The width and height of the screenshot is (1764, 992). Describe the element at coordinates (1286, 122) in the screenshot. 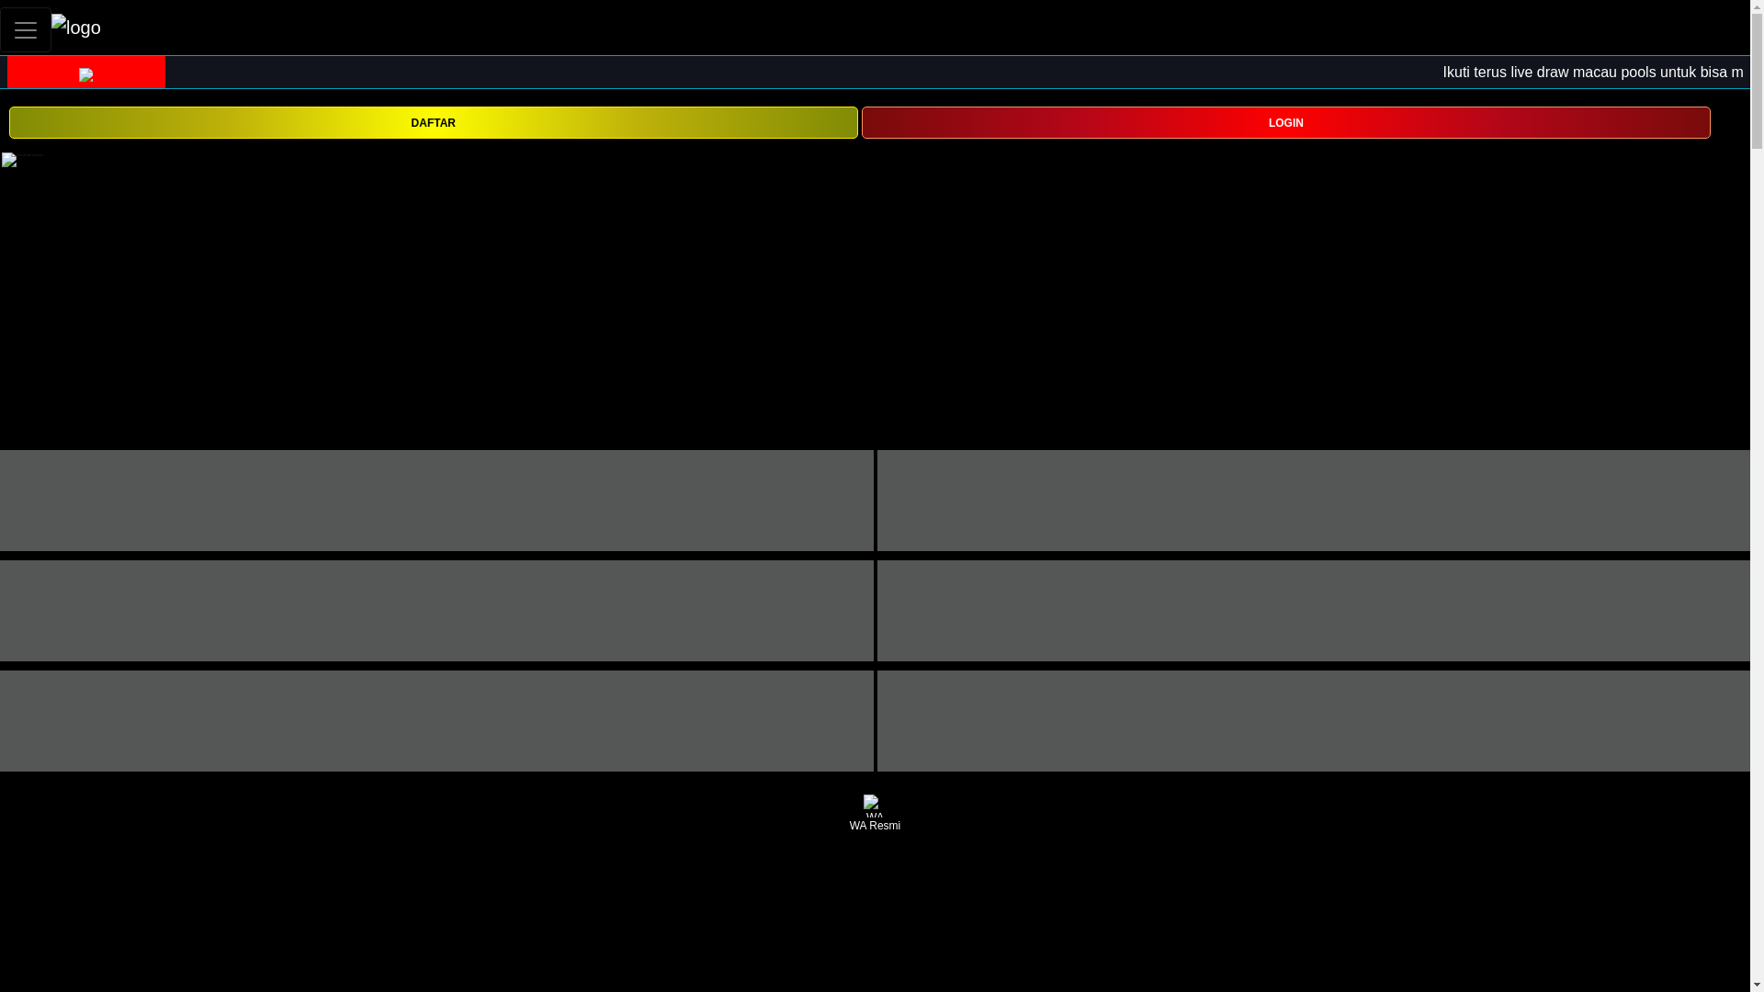

I see `LOGIN` at that location.